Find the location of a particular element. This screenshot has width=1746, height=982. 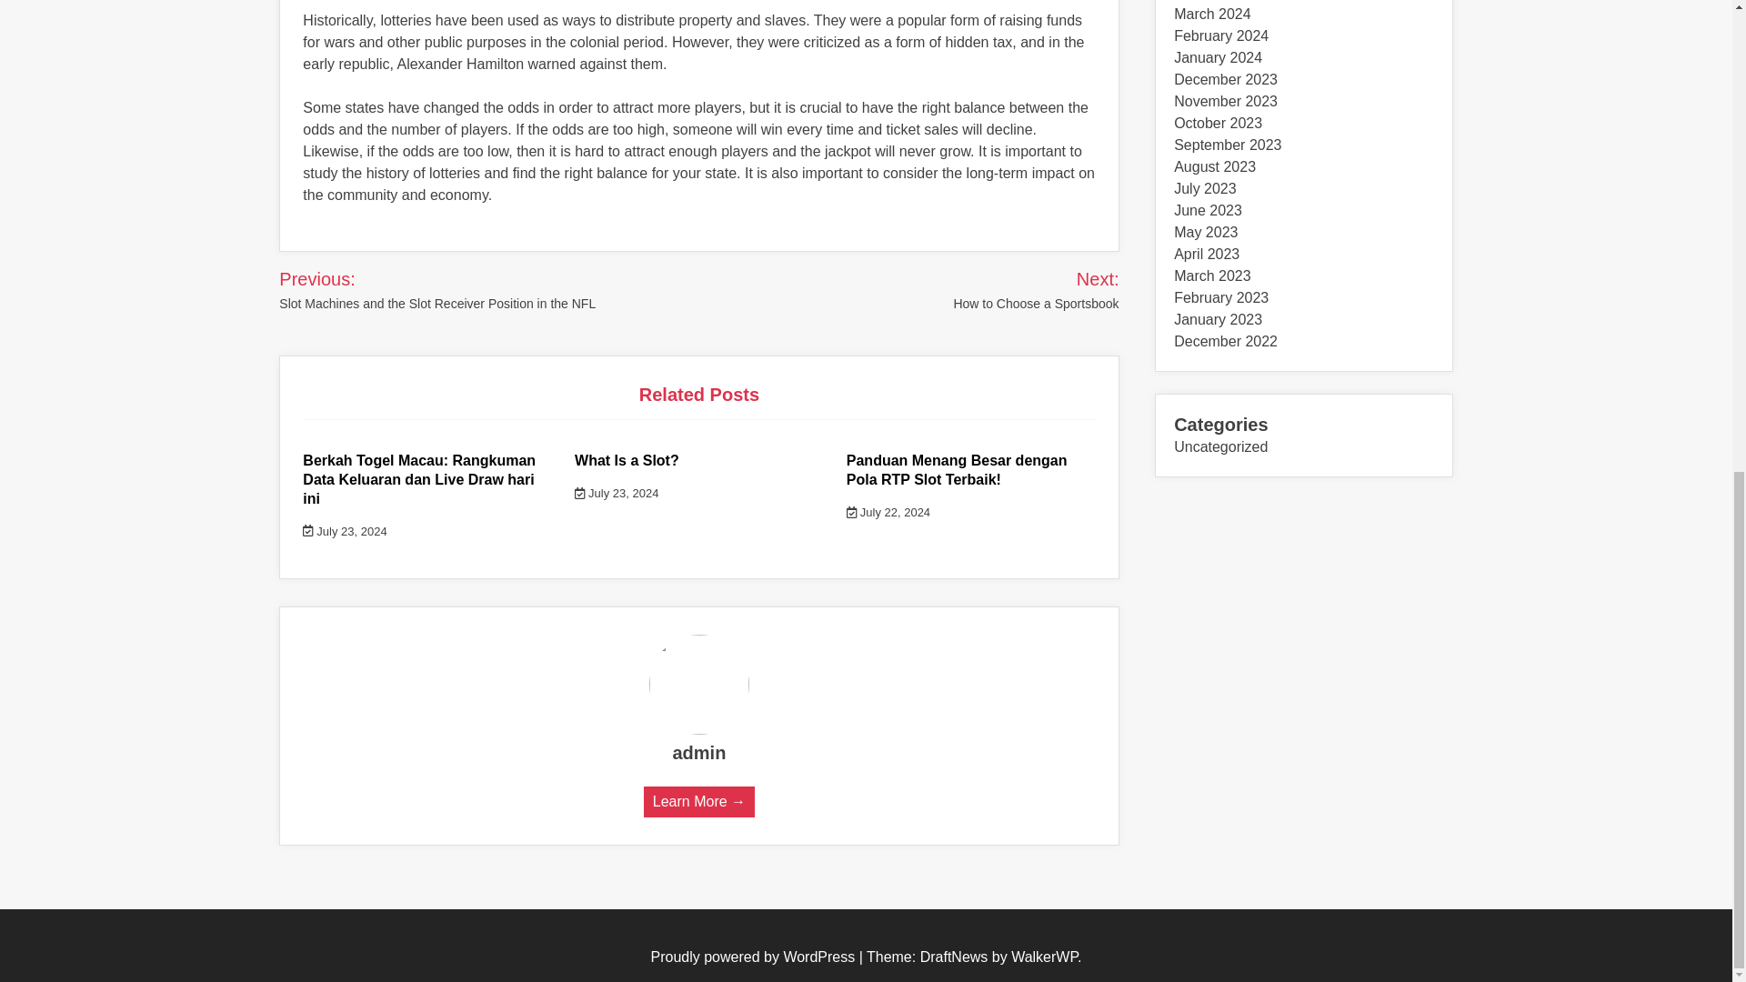

July 23, 2024 is located at coordinates (616, 493).